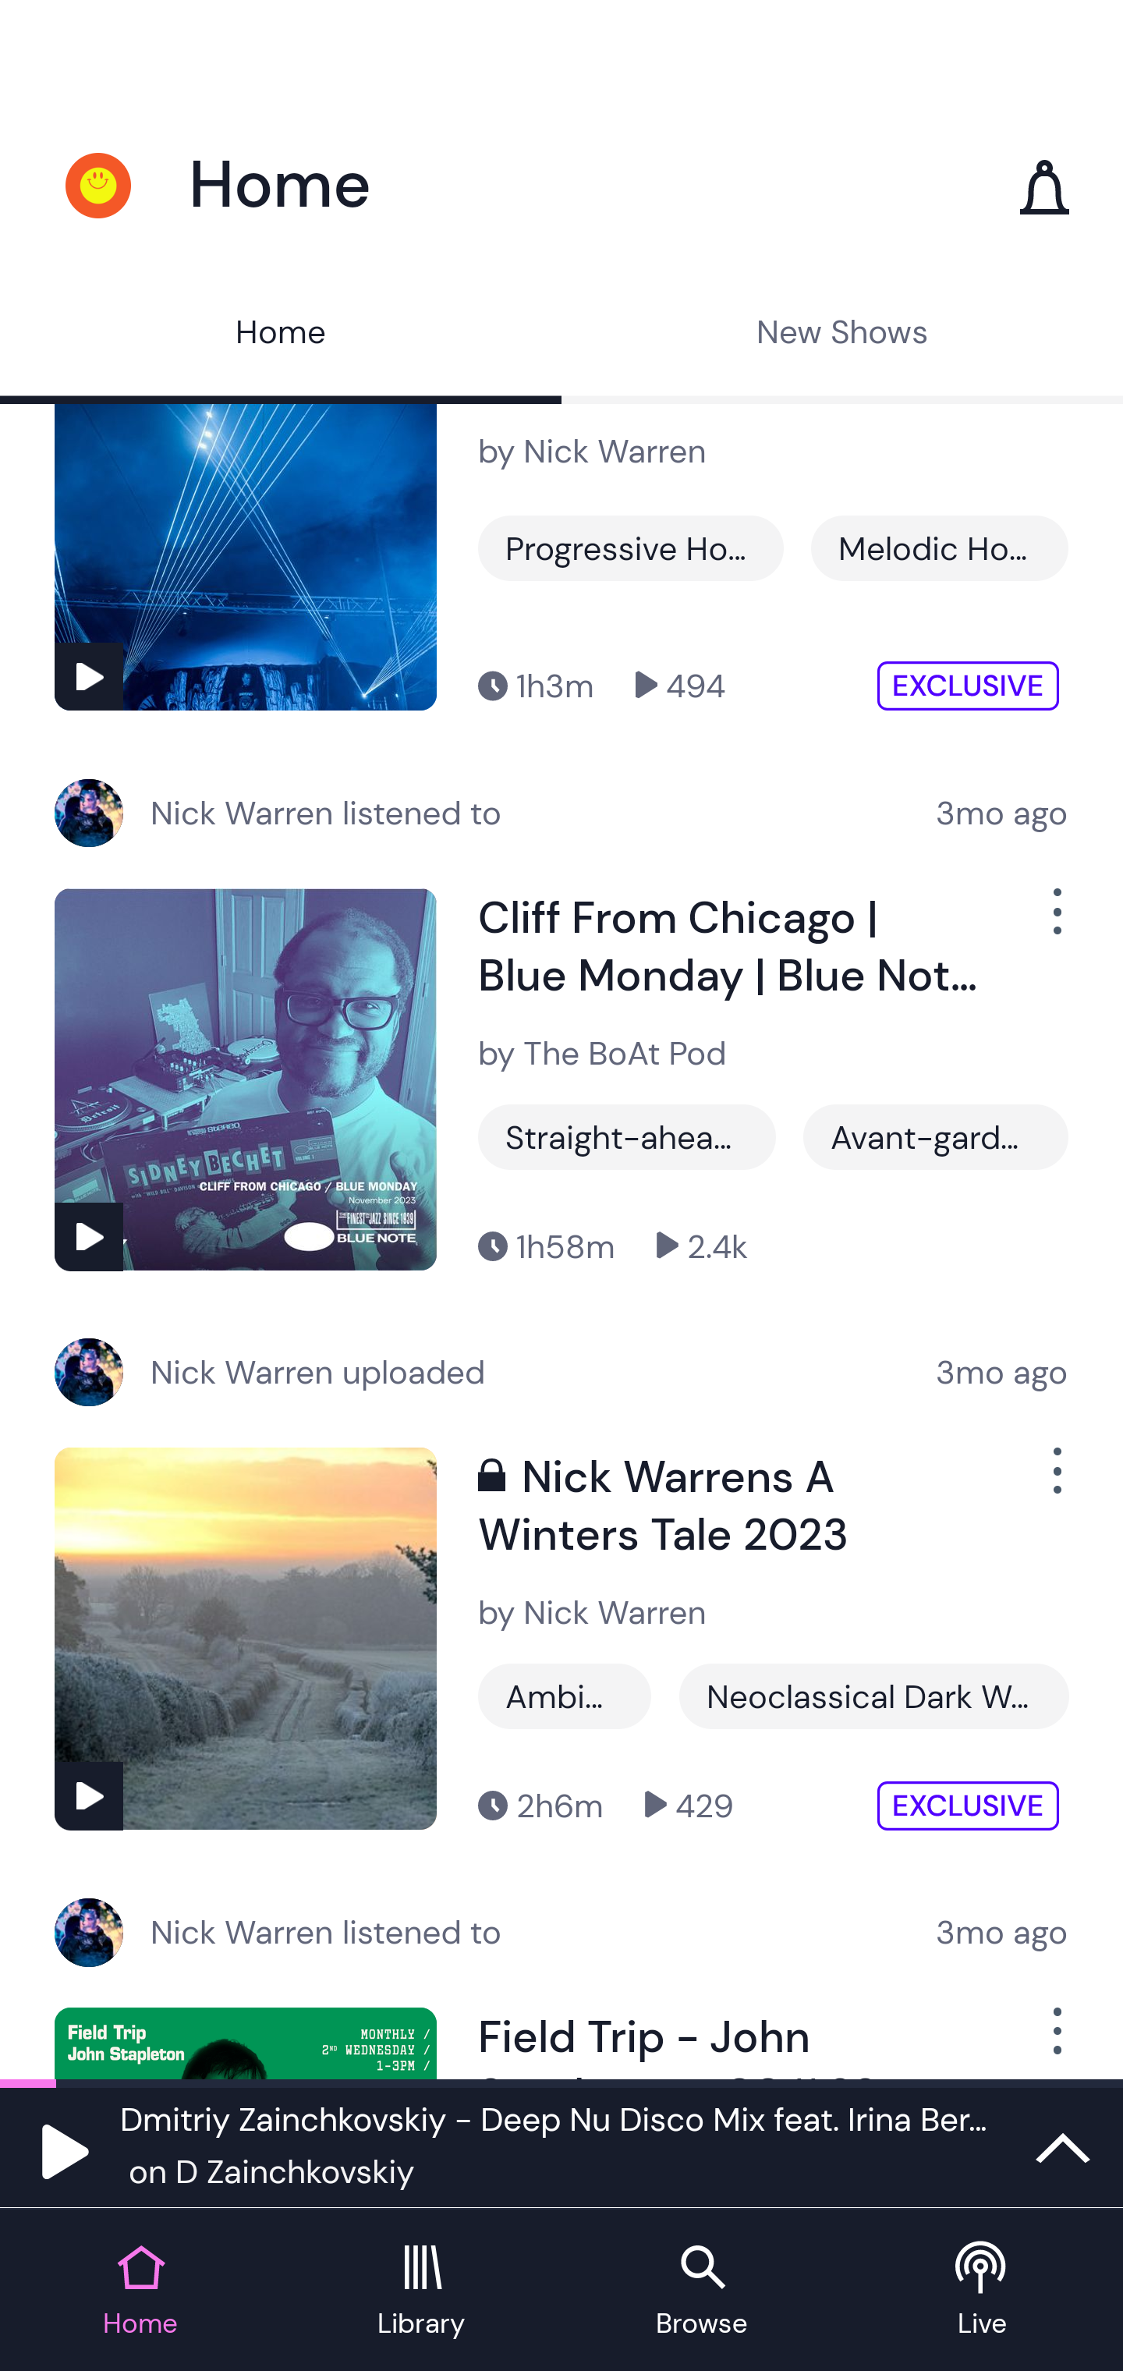 The width and height of the screenshot is (1123, 2371). I want to click on Straight-ahead Jazz, so click(627, 1136).